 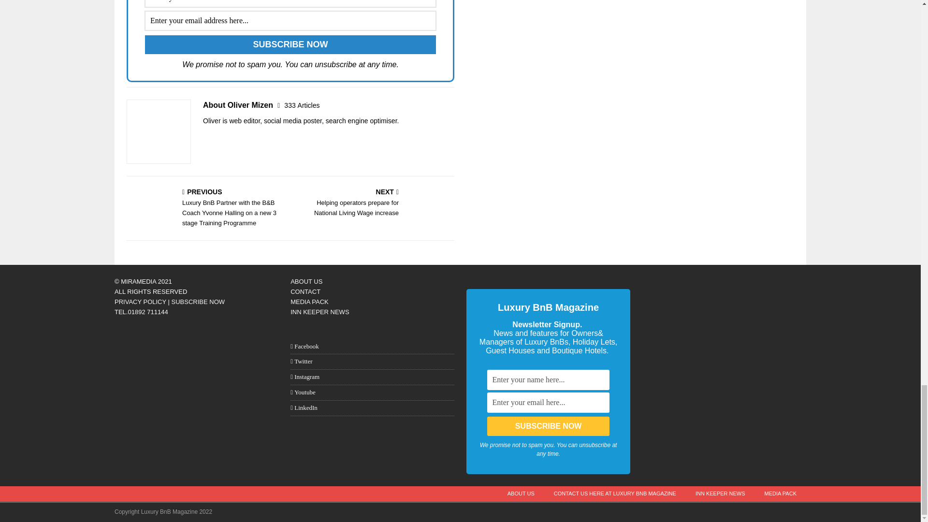 What do you see at coordinates (548, 426) in the screenshot?
I see `Subscribe Now` at bounding box center [548, 426].